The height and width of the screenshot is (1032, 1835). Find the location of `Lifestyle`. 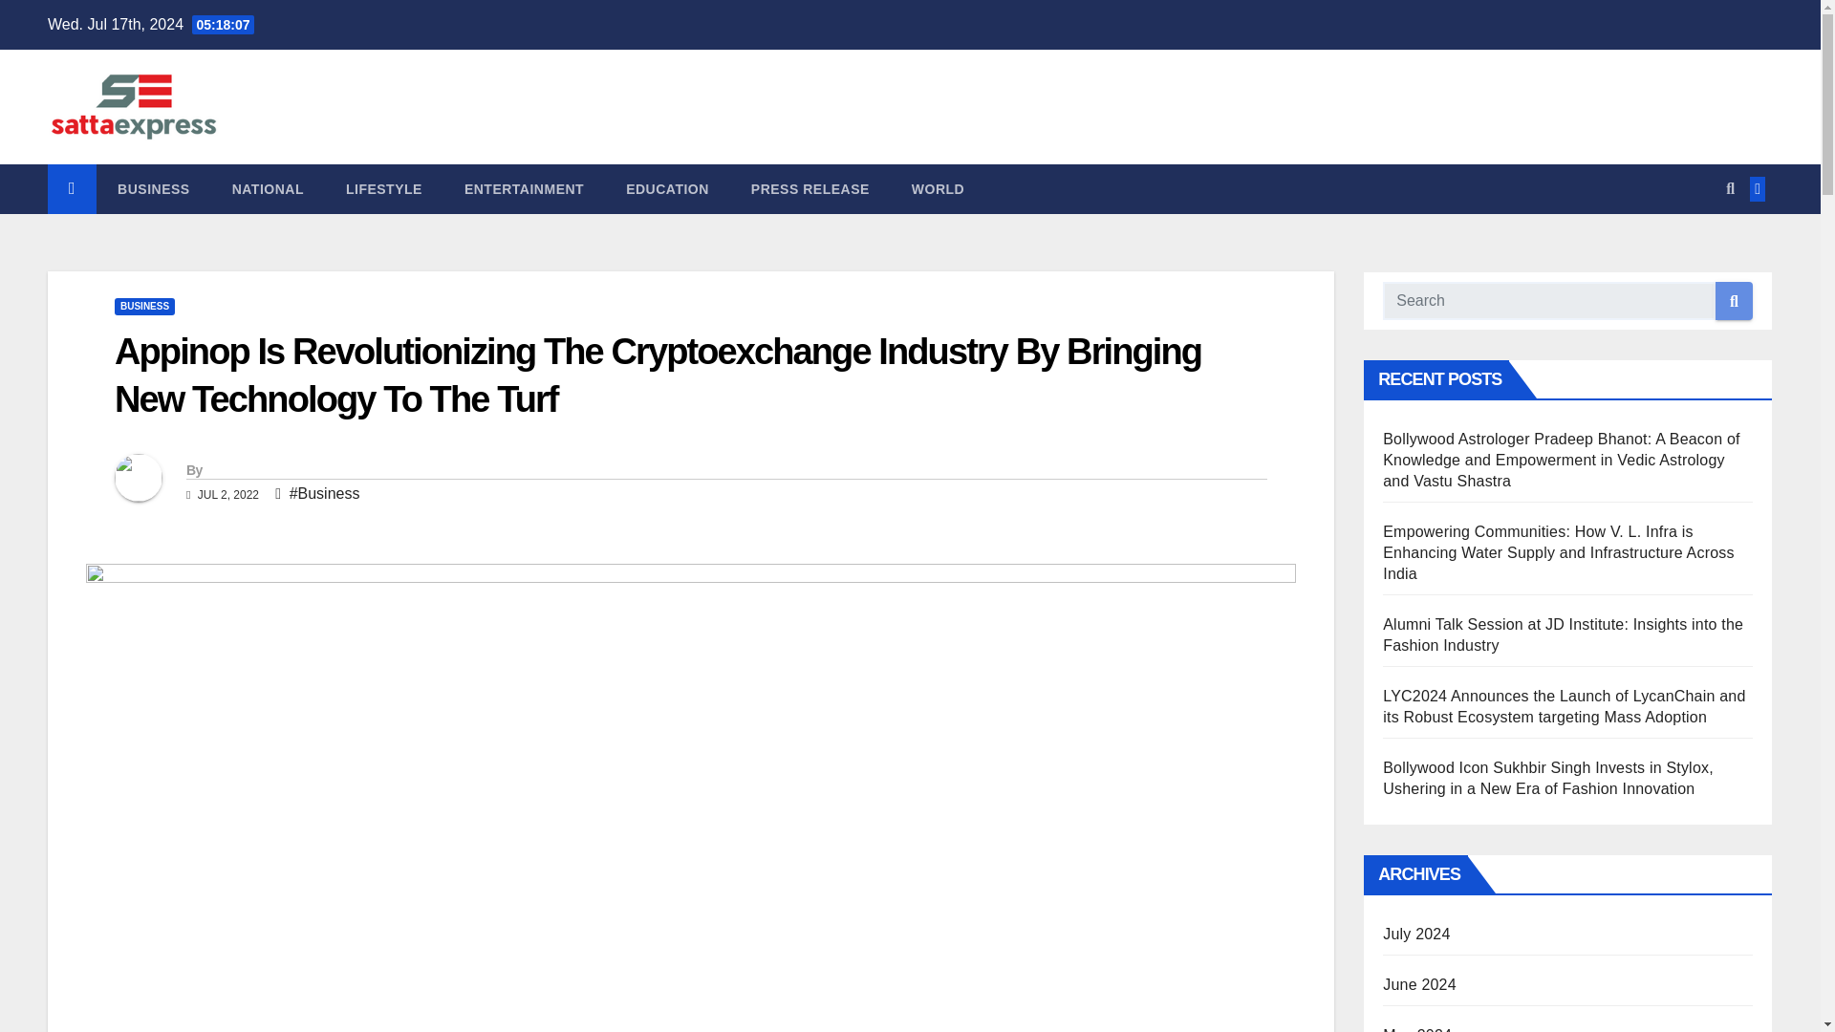

Lifestyle is located at coordinates (384, 188).